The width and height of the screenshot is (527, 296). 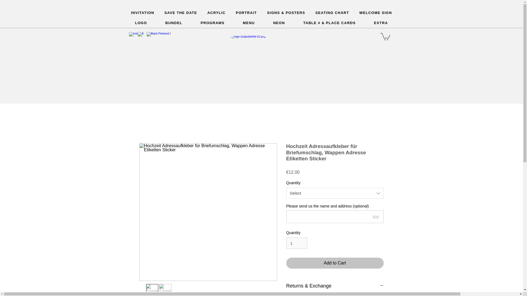 What do you see at coordinates (375, 13) in the screenshot?
I see `WELCOME SIGN` at bounding box center [375, 13].